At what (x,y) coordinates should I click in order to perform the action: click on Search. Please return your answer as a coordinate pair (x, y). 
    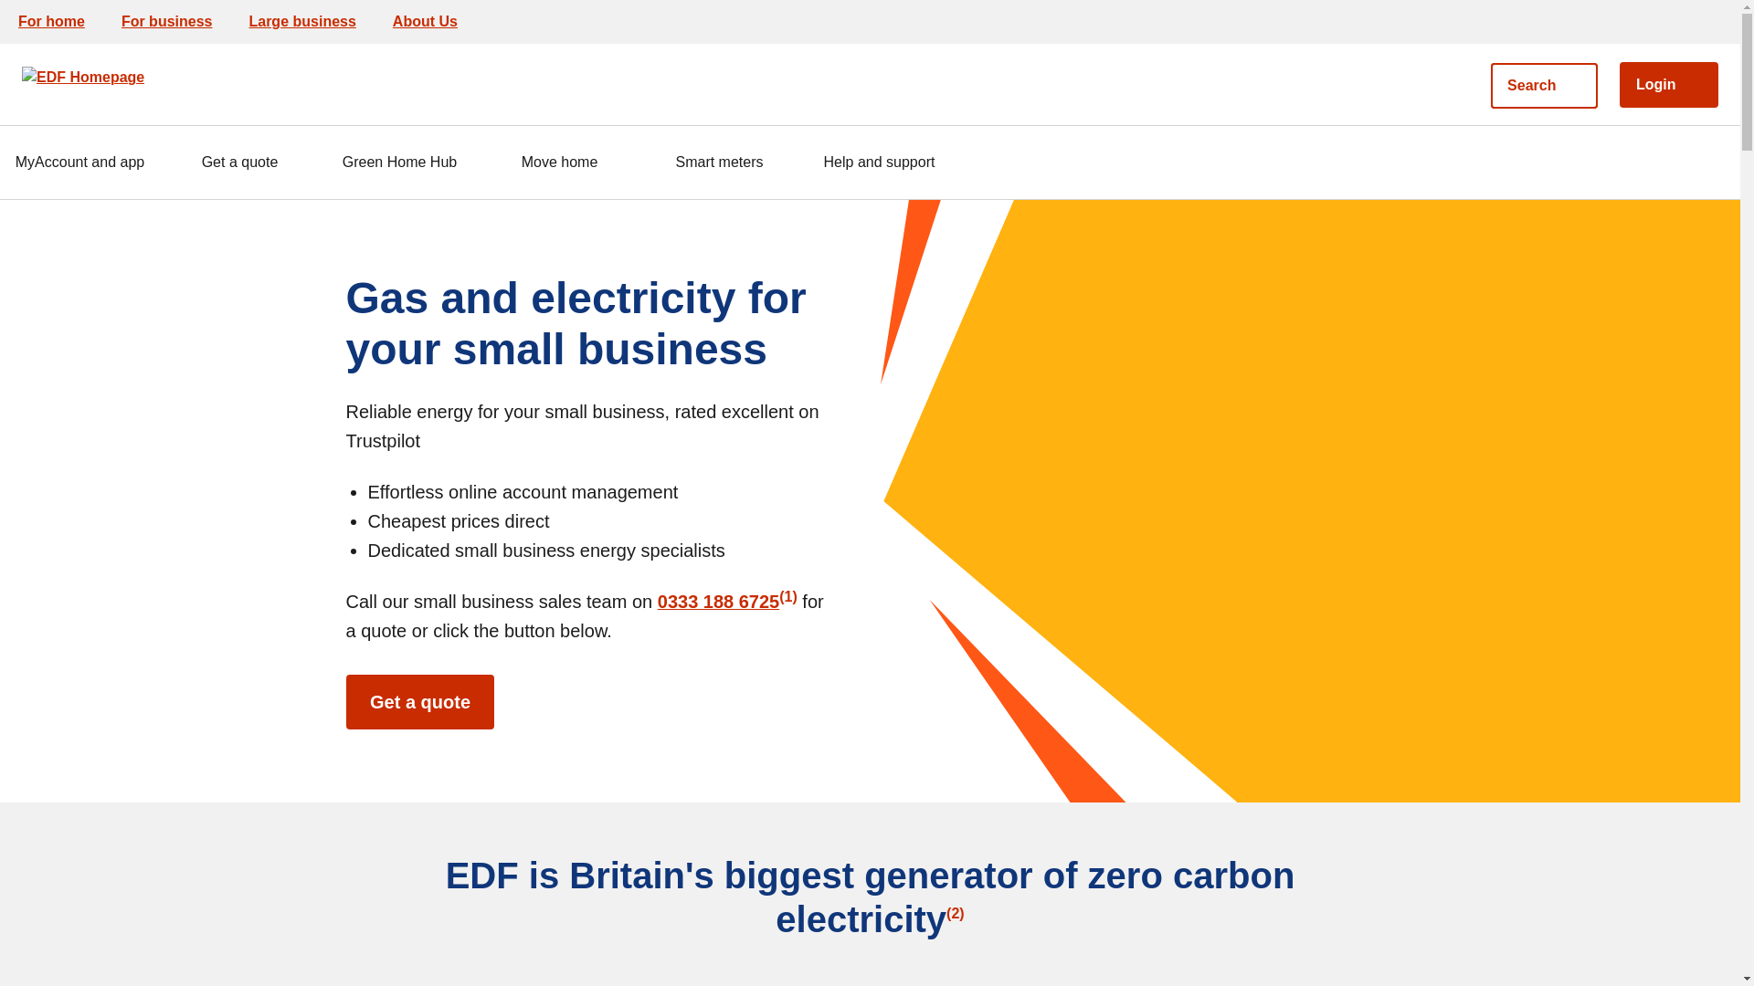
    Looking at the image, I should click on (1441, 71).